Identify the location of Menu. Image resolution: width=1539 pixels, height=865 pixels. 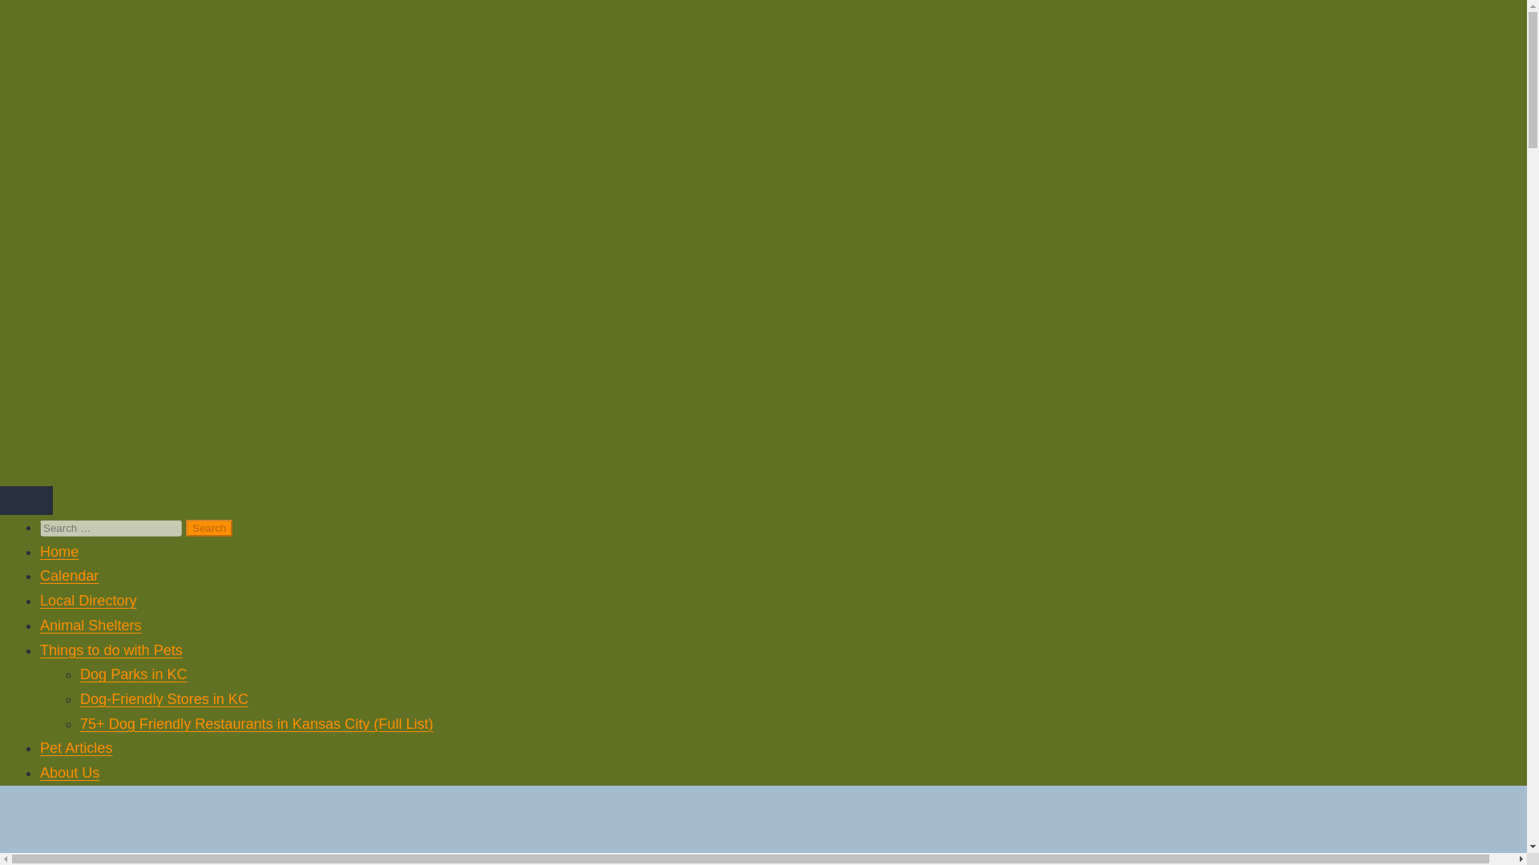
(26, 500).